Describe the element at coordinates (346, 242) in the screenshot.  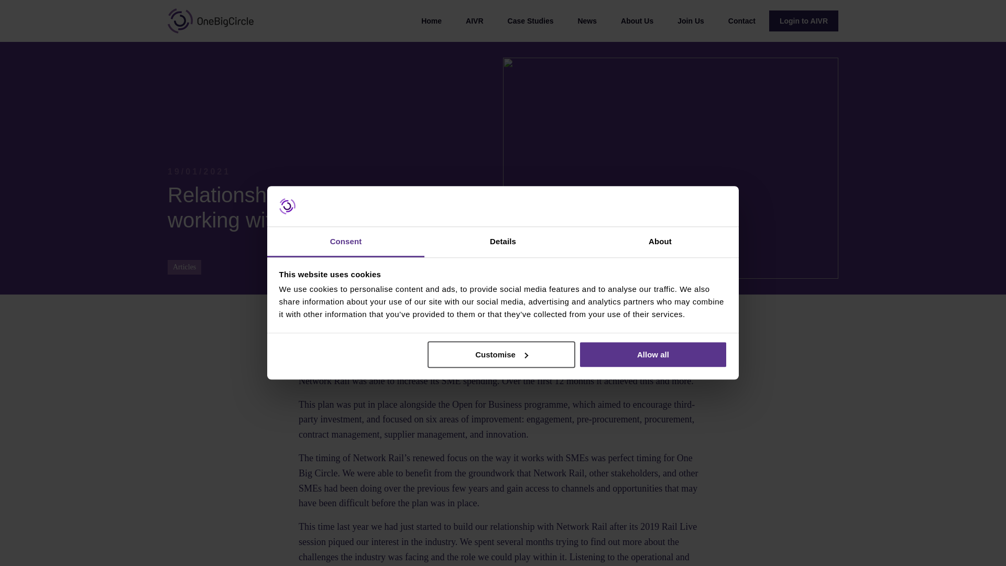
I see `Consent` at that location.